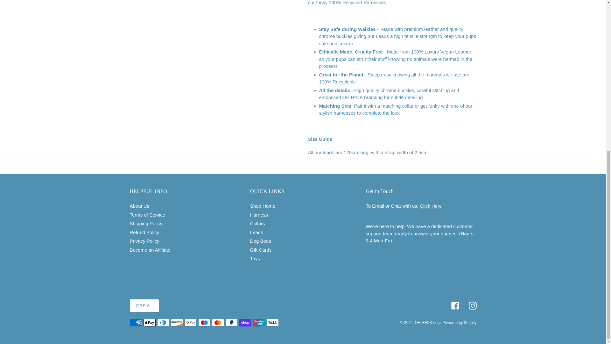  What do you see at coordinates (431, 206) in the screenshot?
I see `Contact Us` at bounding box center [431, 206].